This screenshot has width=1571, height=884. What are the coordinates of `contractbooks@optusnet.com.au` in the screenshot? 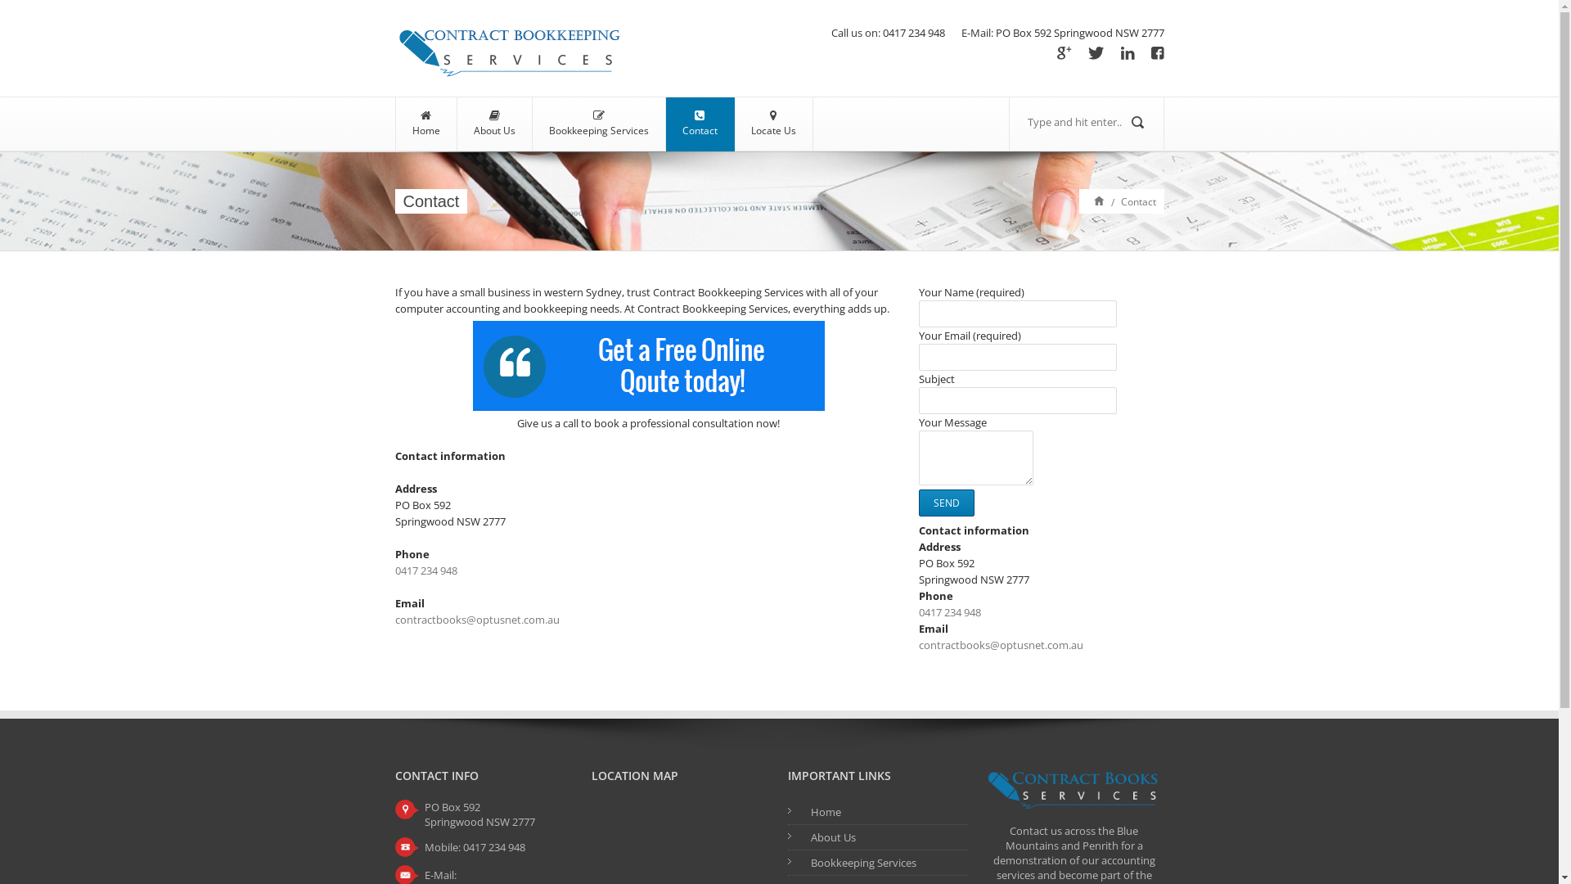 It's located at (476, 619).